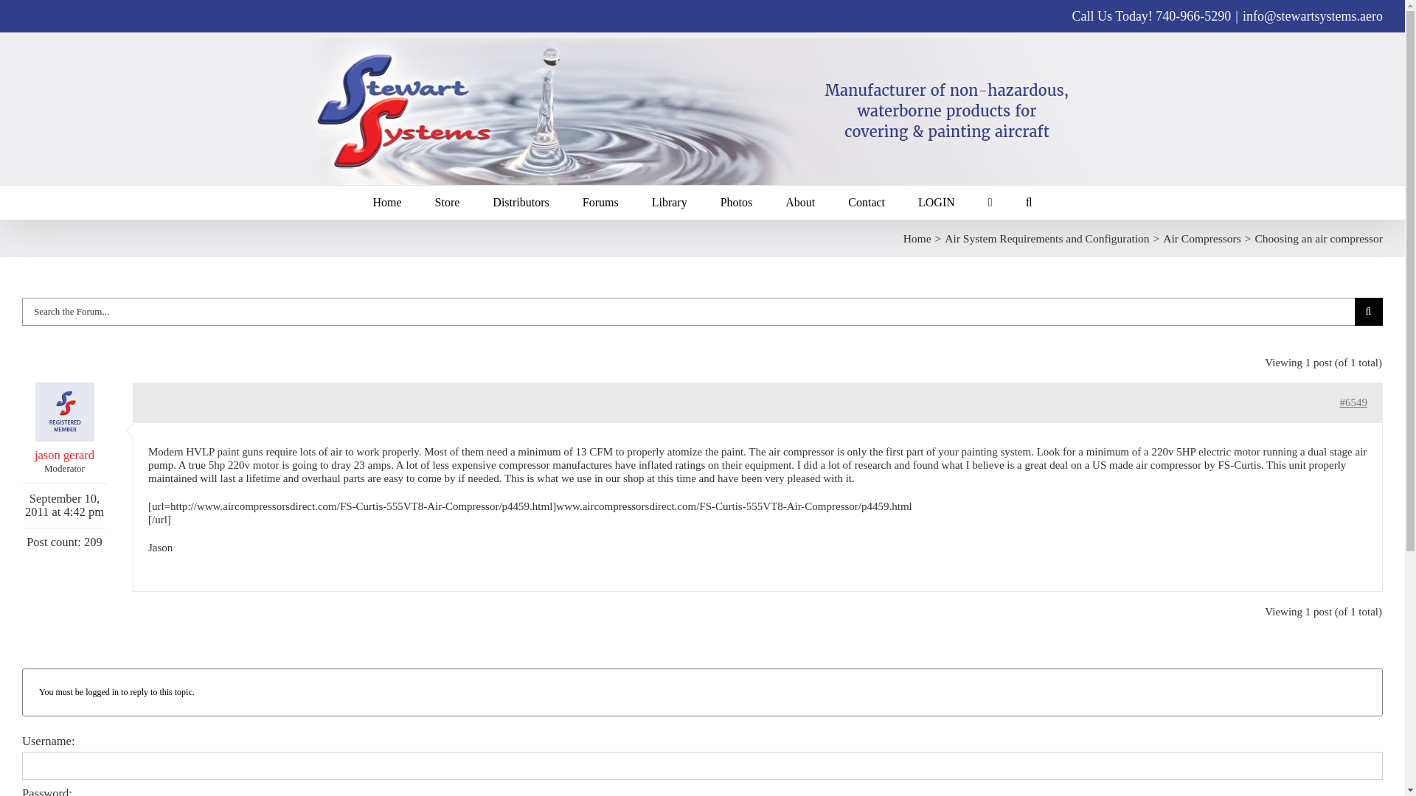  I want to click on Distributors, so click(521, 202).